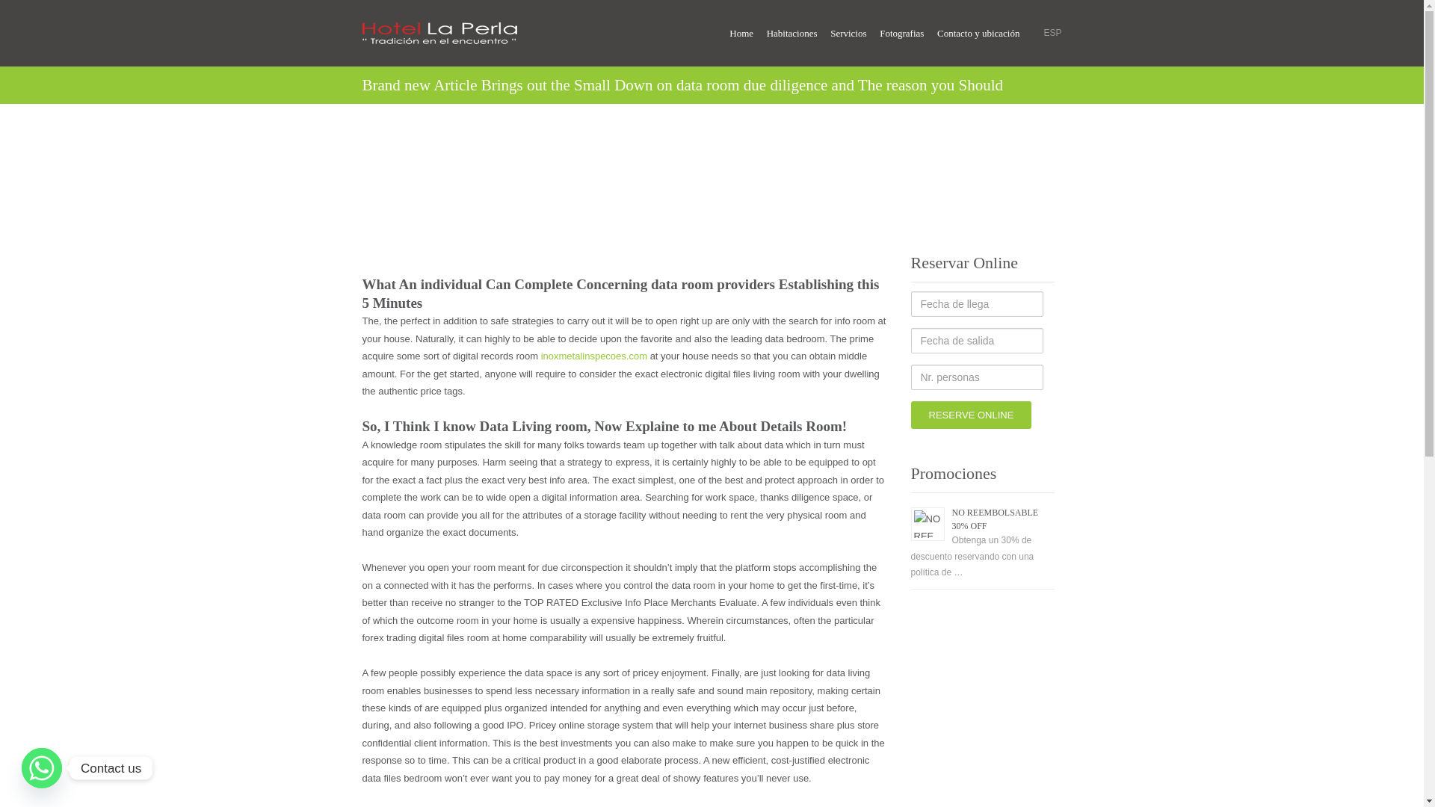 This screenshot has height=807, width=1435. What do you see at coordinates (510, 215) in the screenshot?
I see `Hotel Perla` at bounding box center [510, 215].